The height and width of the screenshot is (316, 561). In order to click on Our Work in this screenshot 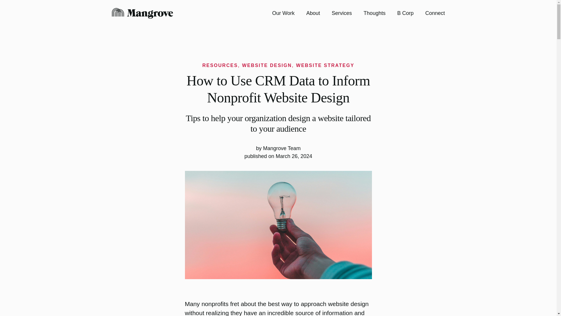, I will do `click(283, 13)`.